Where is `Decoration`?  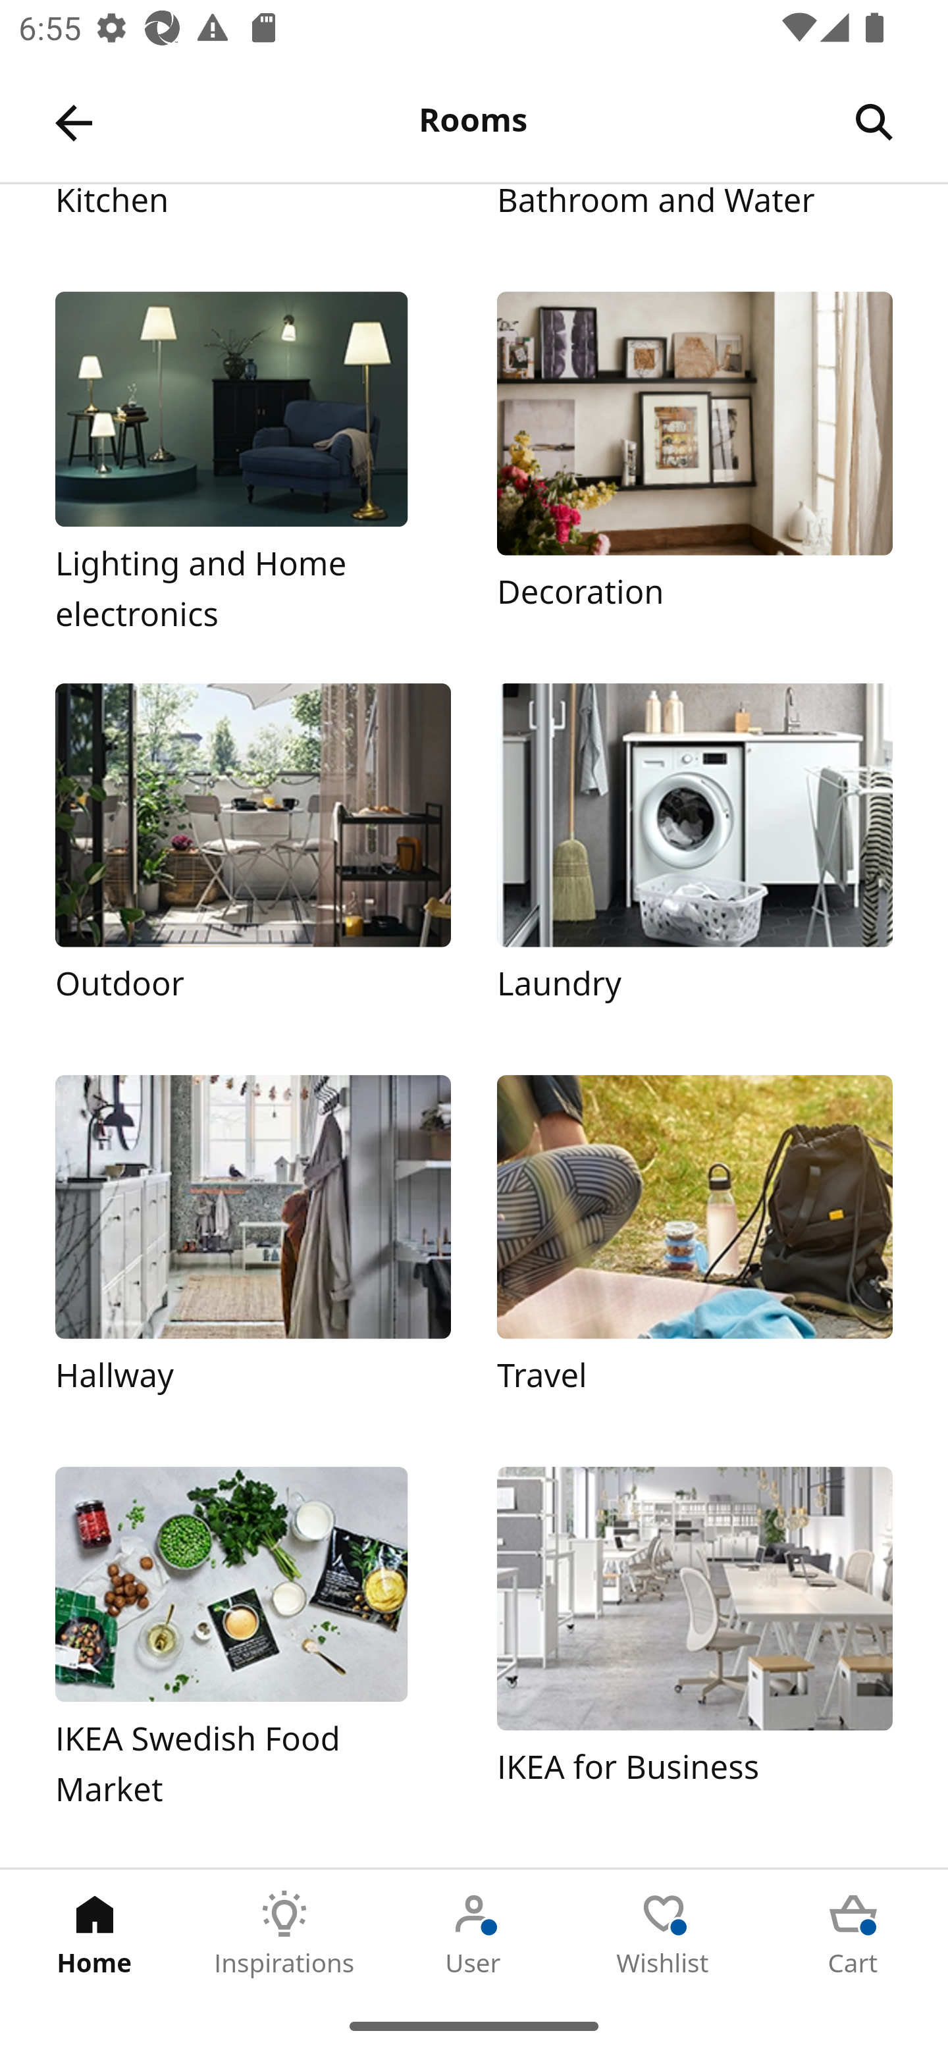
Decoration is located at coordinates (695, 464).